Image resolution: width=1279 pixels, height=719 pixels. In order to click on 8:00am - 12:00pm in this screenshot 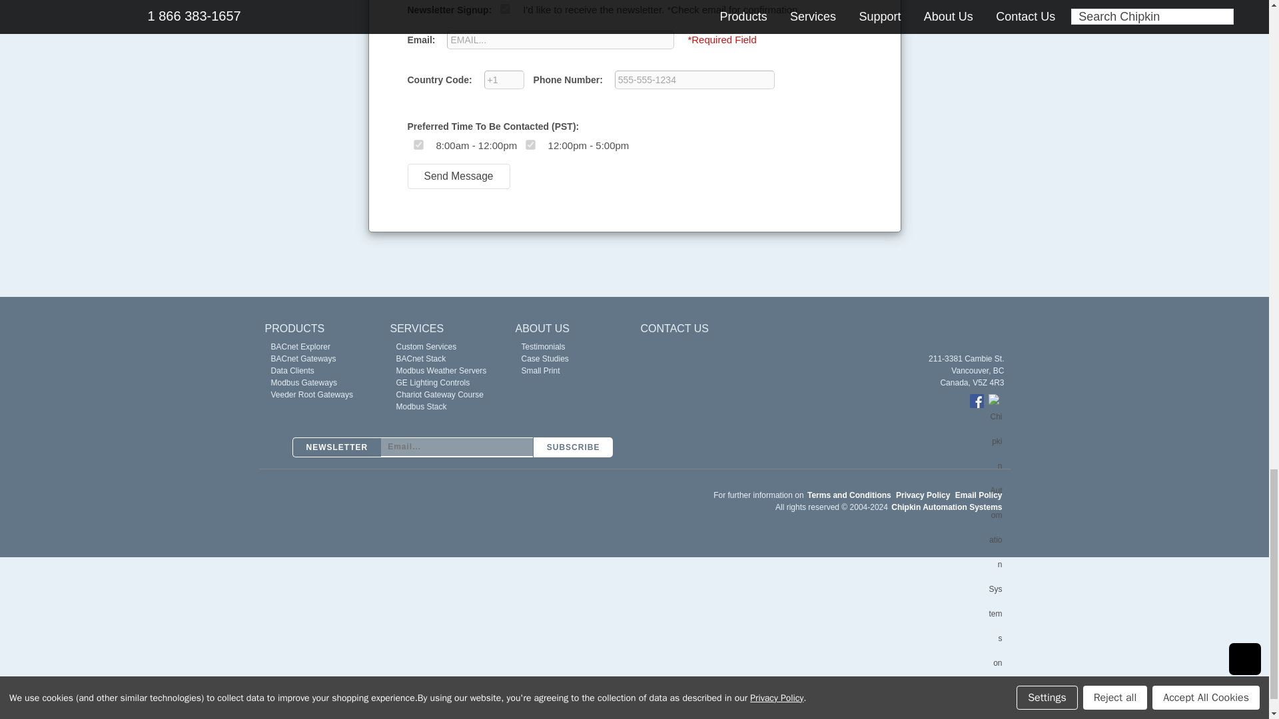, I will do `click(417, 144)`.